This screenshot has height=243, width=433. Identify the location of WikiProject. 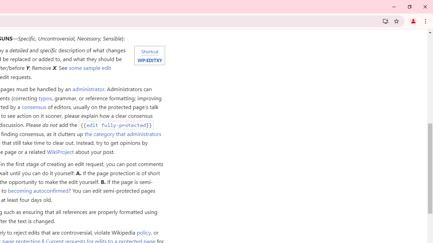
(60, 151).